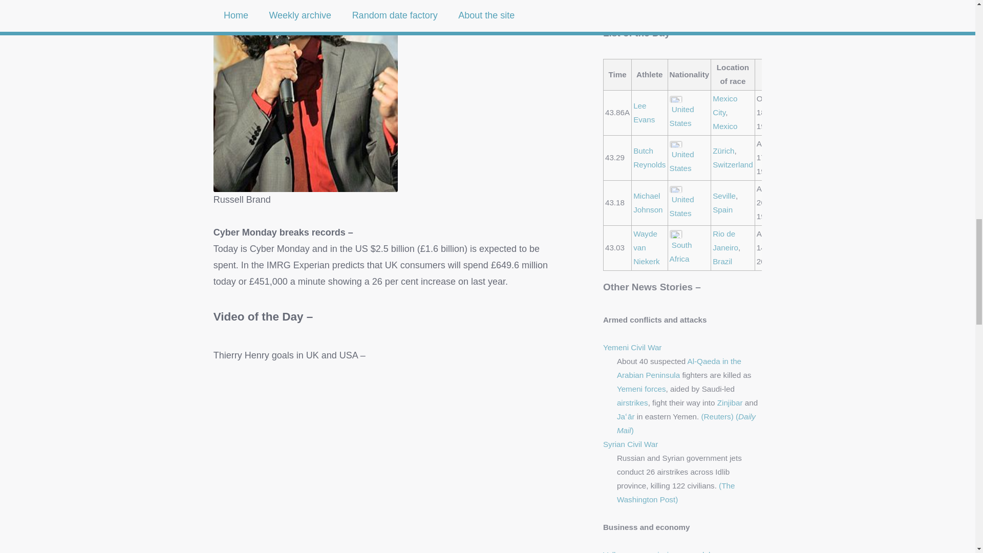 This screenshot has height=553, width=983. I want to click on Butch Reynolds, so click(649, 158).